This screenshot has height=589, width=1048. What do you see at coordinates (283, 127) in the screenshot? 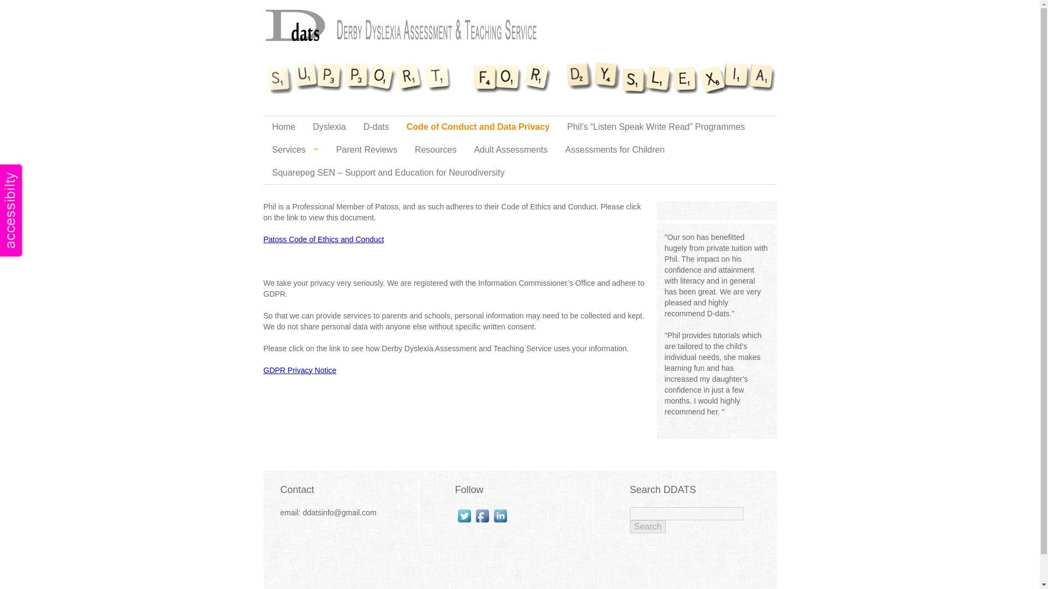
I see `Home` at bounding box center [283, 127].